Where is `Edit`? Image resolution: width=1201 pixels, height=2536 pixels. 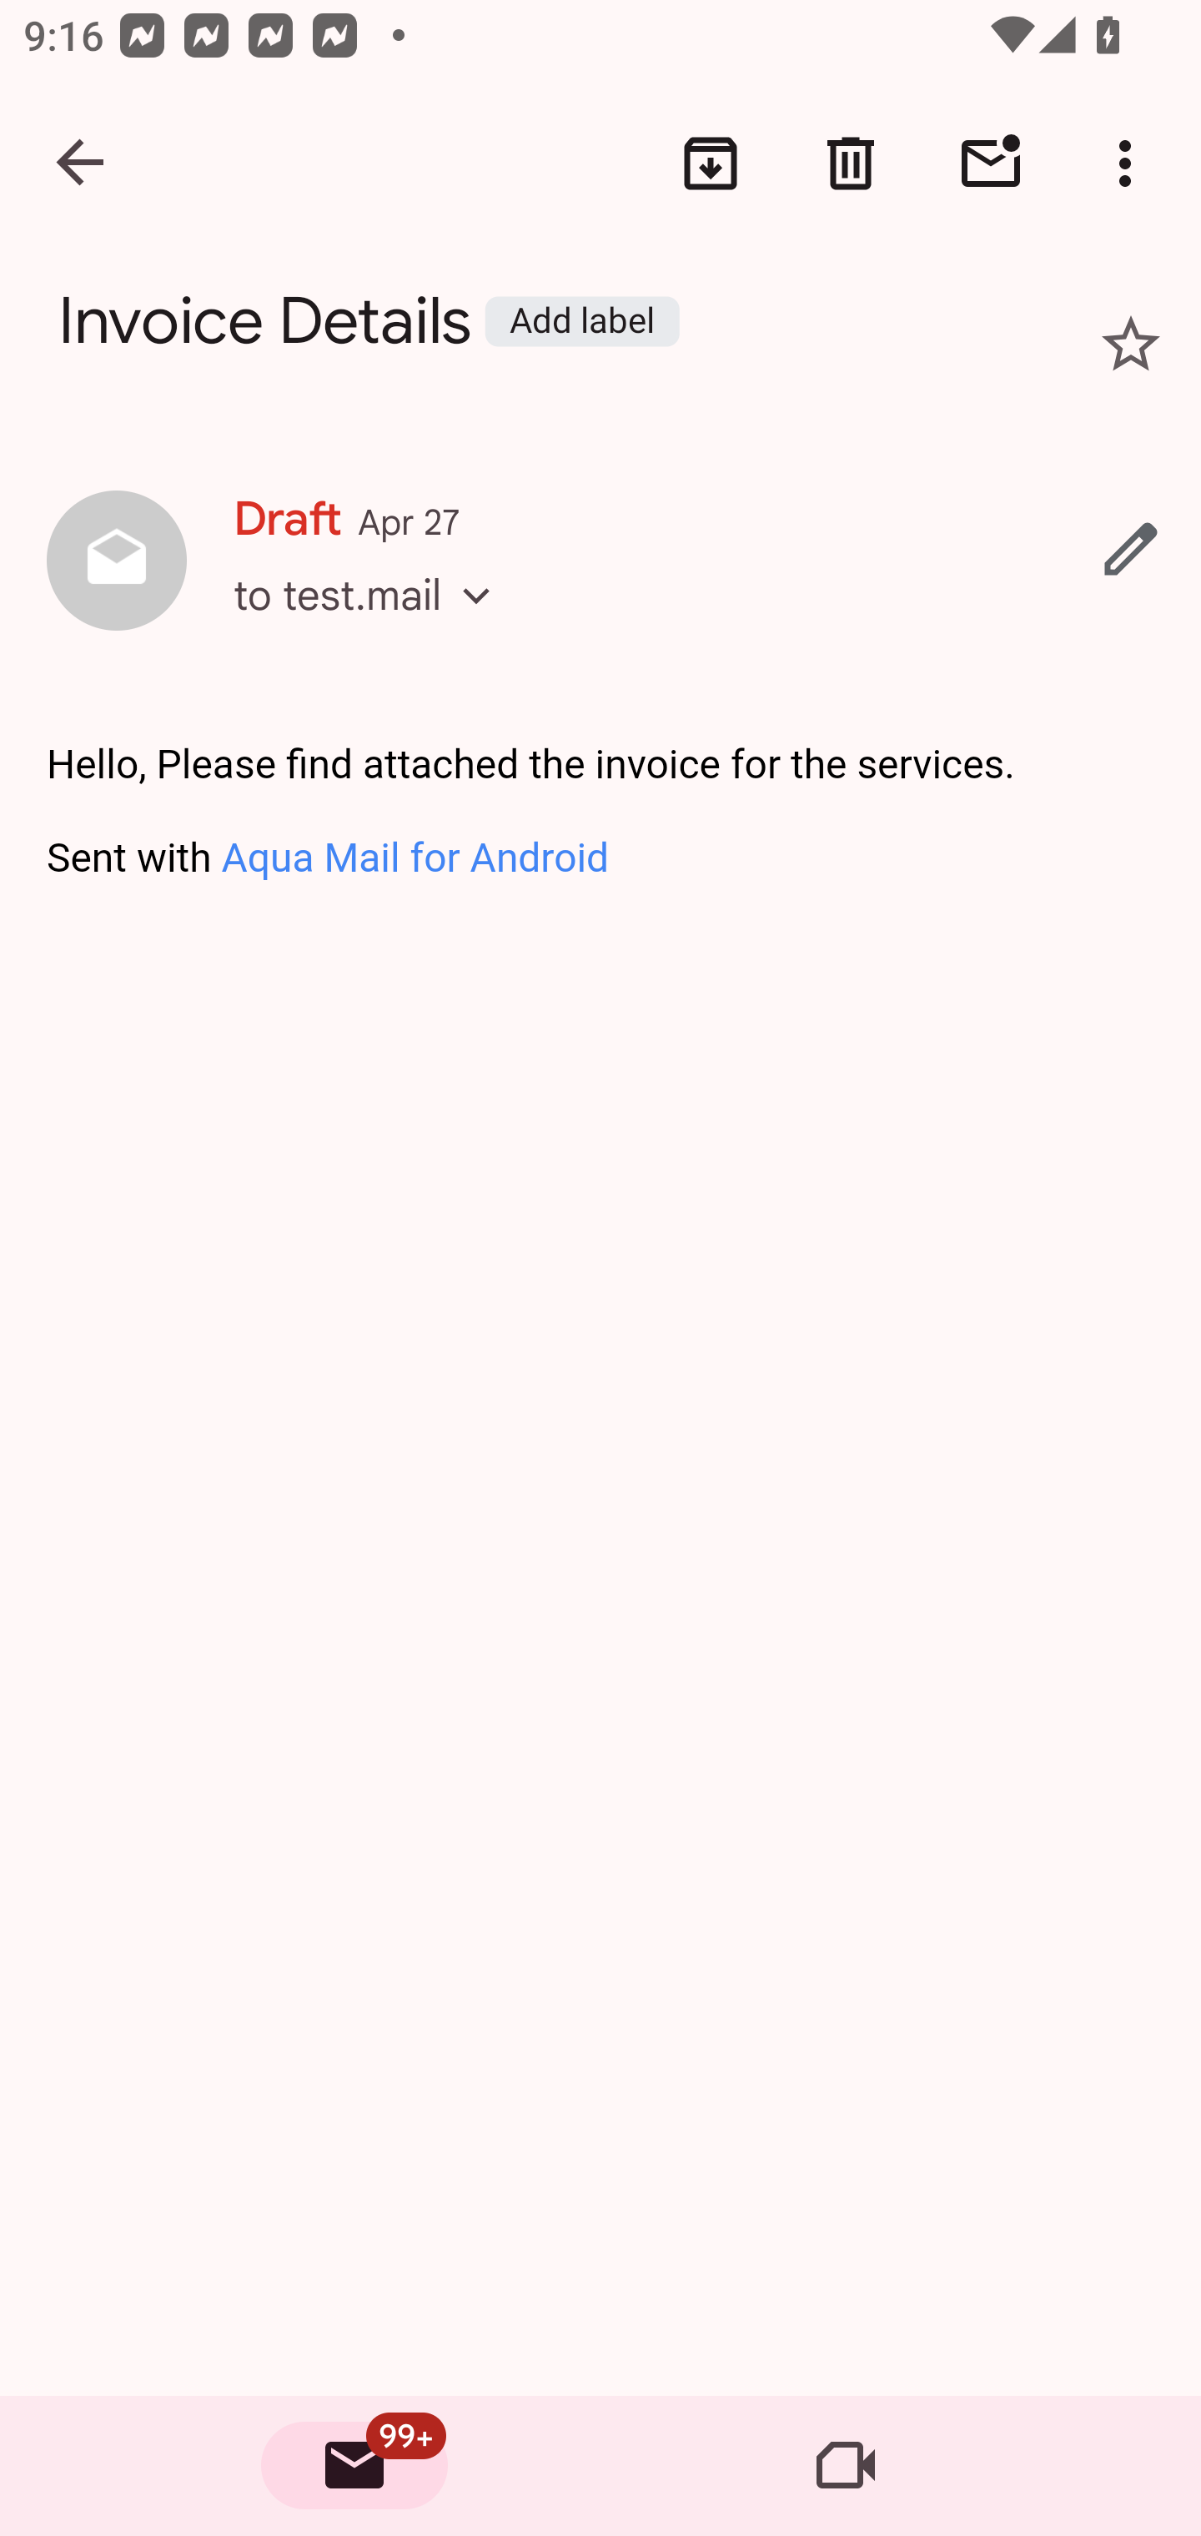 Edit is located at coordinates (1131, 549).